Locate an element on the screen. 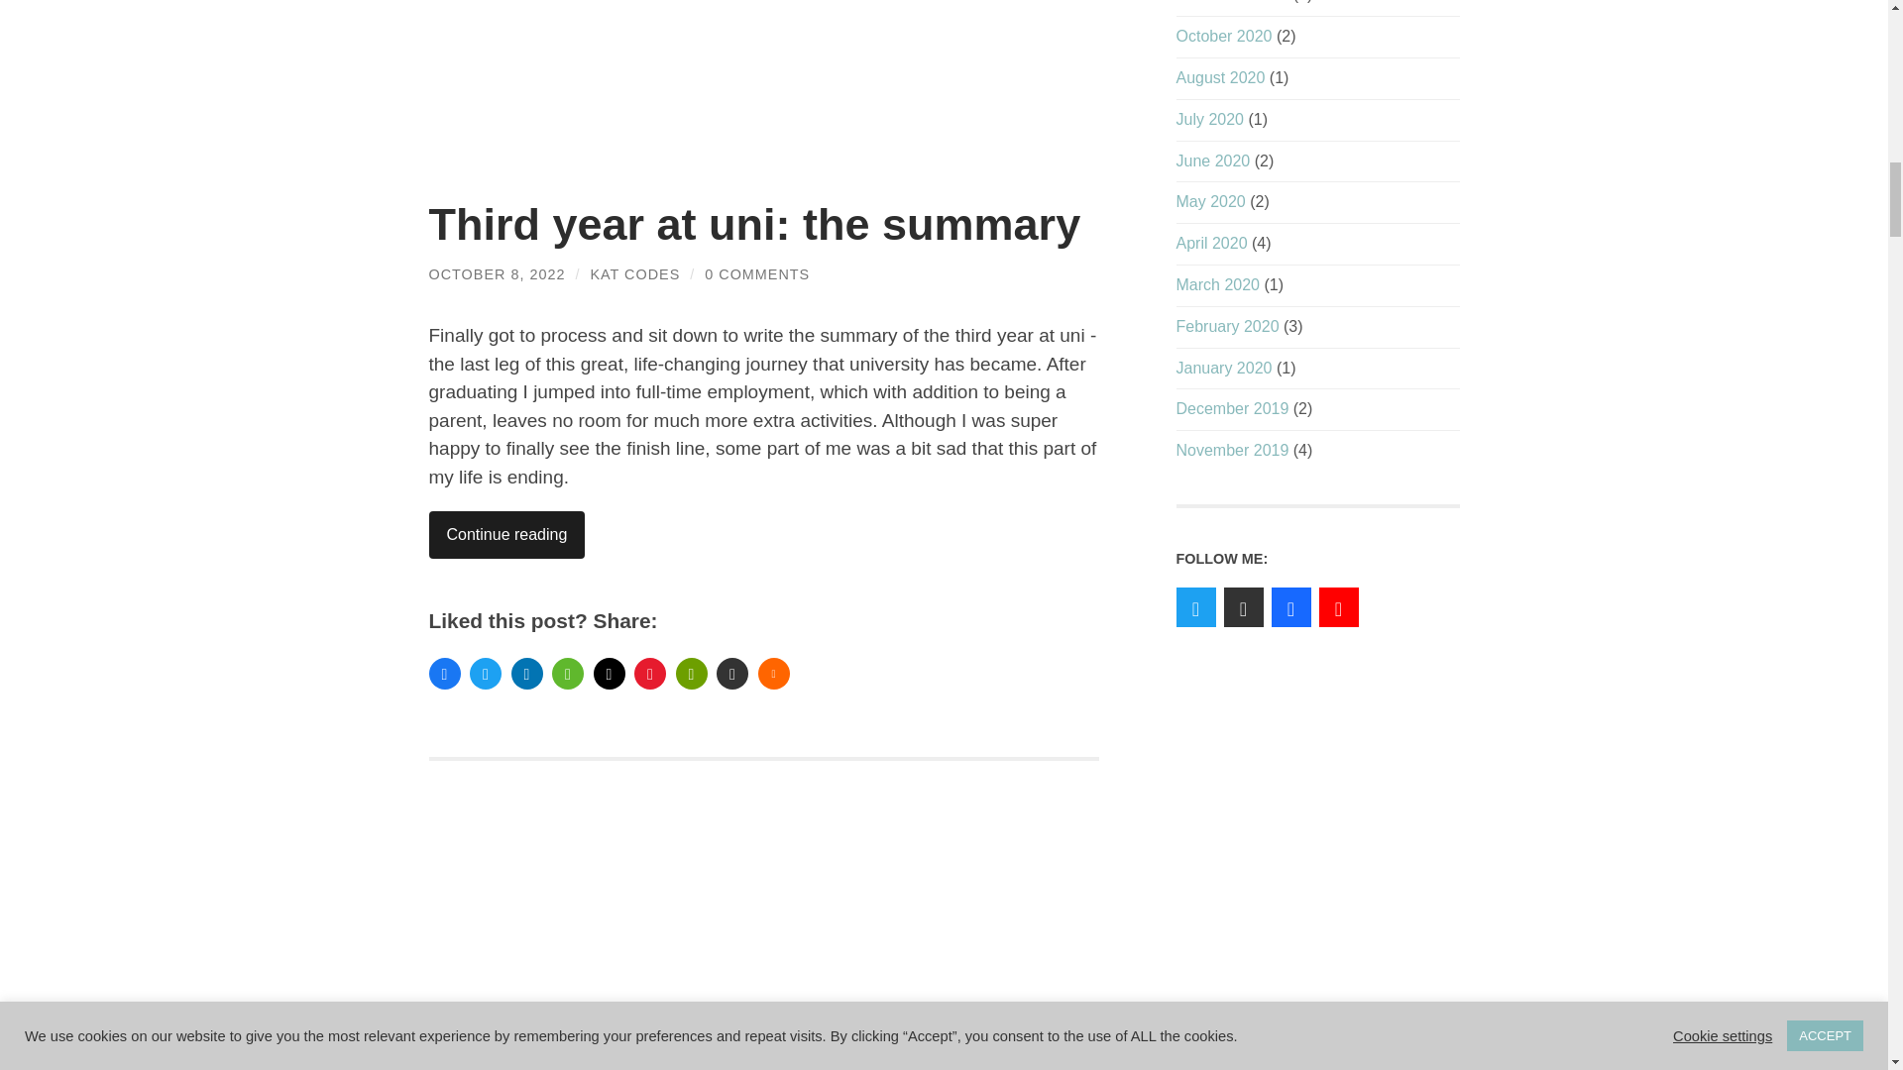 The image size is (1903, 1070). Twitter is located at coordinates (486, 674).